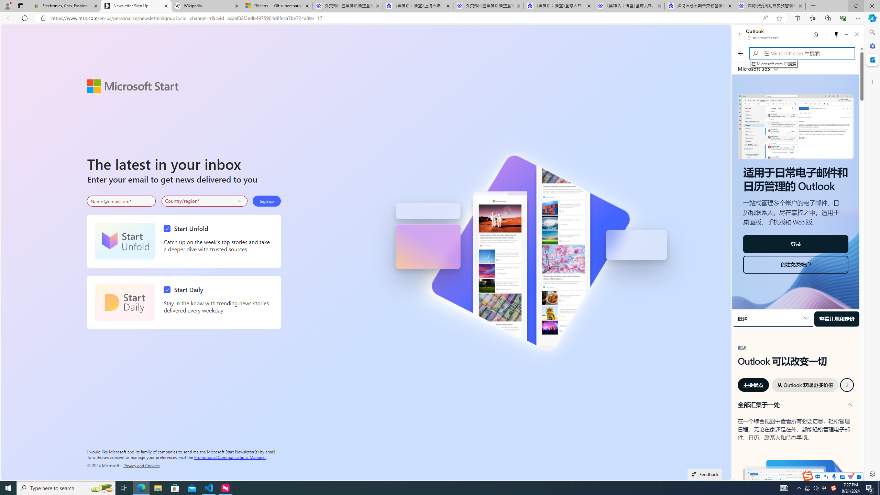 This screenshot has height=495, width=880. Describe the element at coordinates (133, 86) in the screenshot. I see `Microsoft Start` at that location.